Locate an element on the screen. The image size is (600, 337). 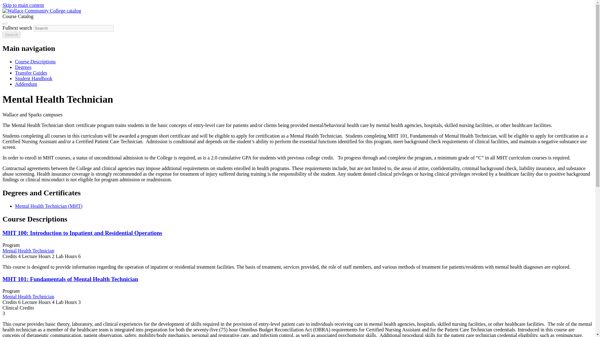
Course Descriptions is located at coordinates (35, 62).